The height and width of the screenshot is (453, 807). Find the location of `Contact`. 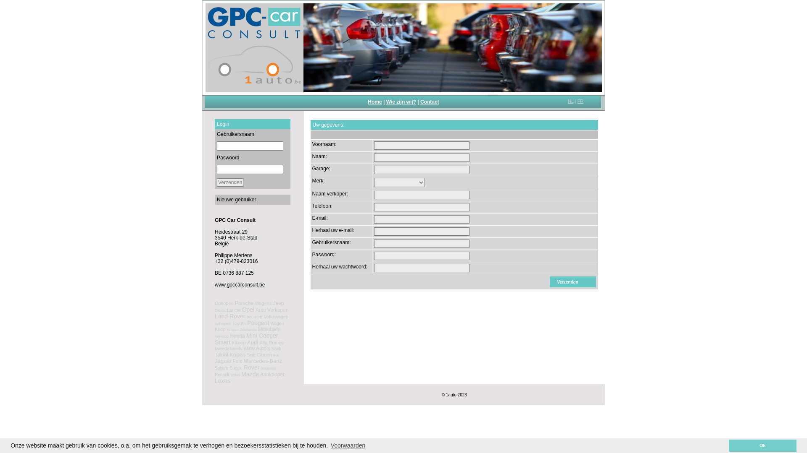

Contact is located at coordinates (430, 102).